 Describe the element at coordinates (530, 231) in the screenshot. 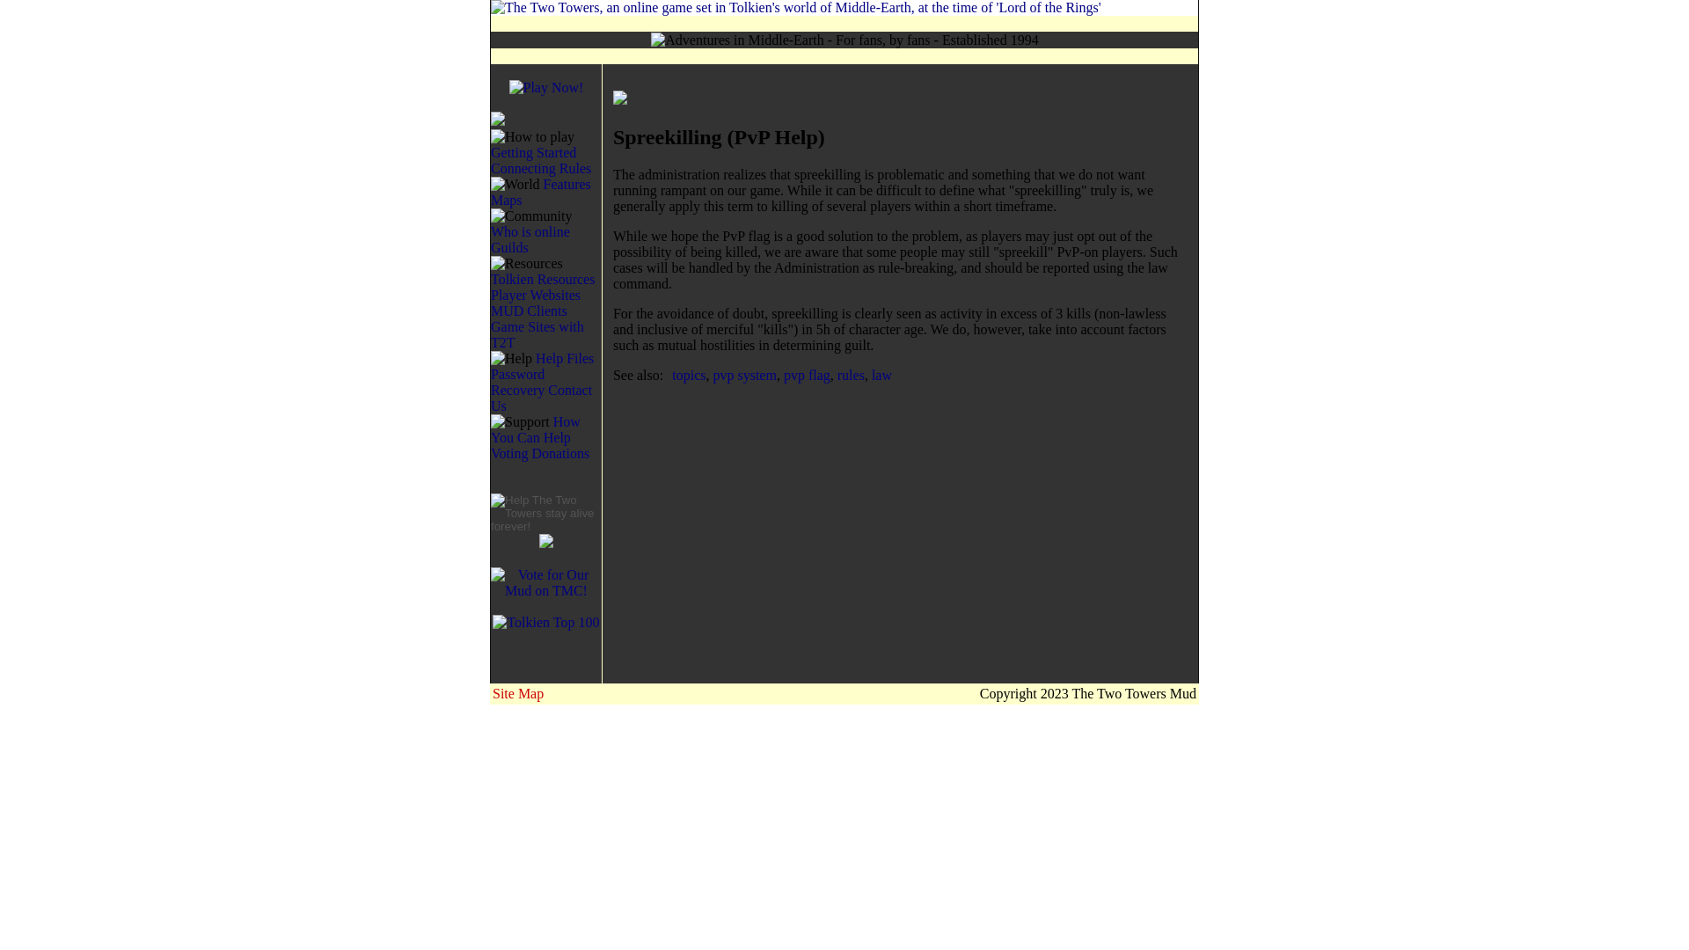

I see `Who is online` at that location.